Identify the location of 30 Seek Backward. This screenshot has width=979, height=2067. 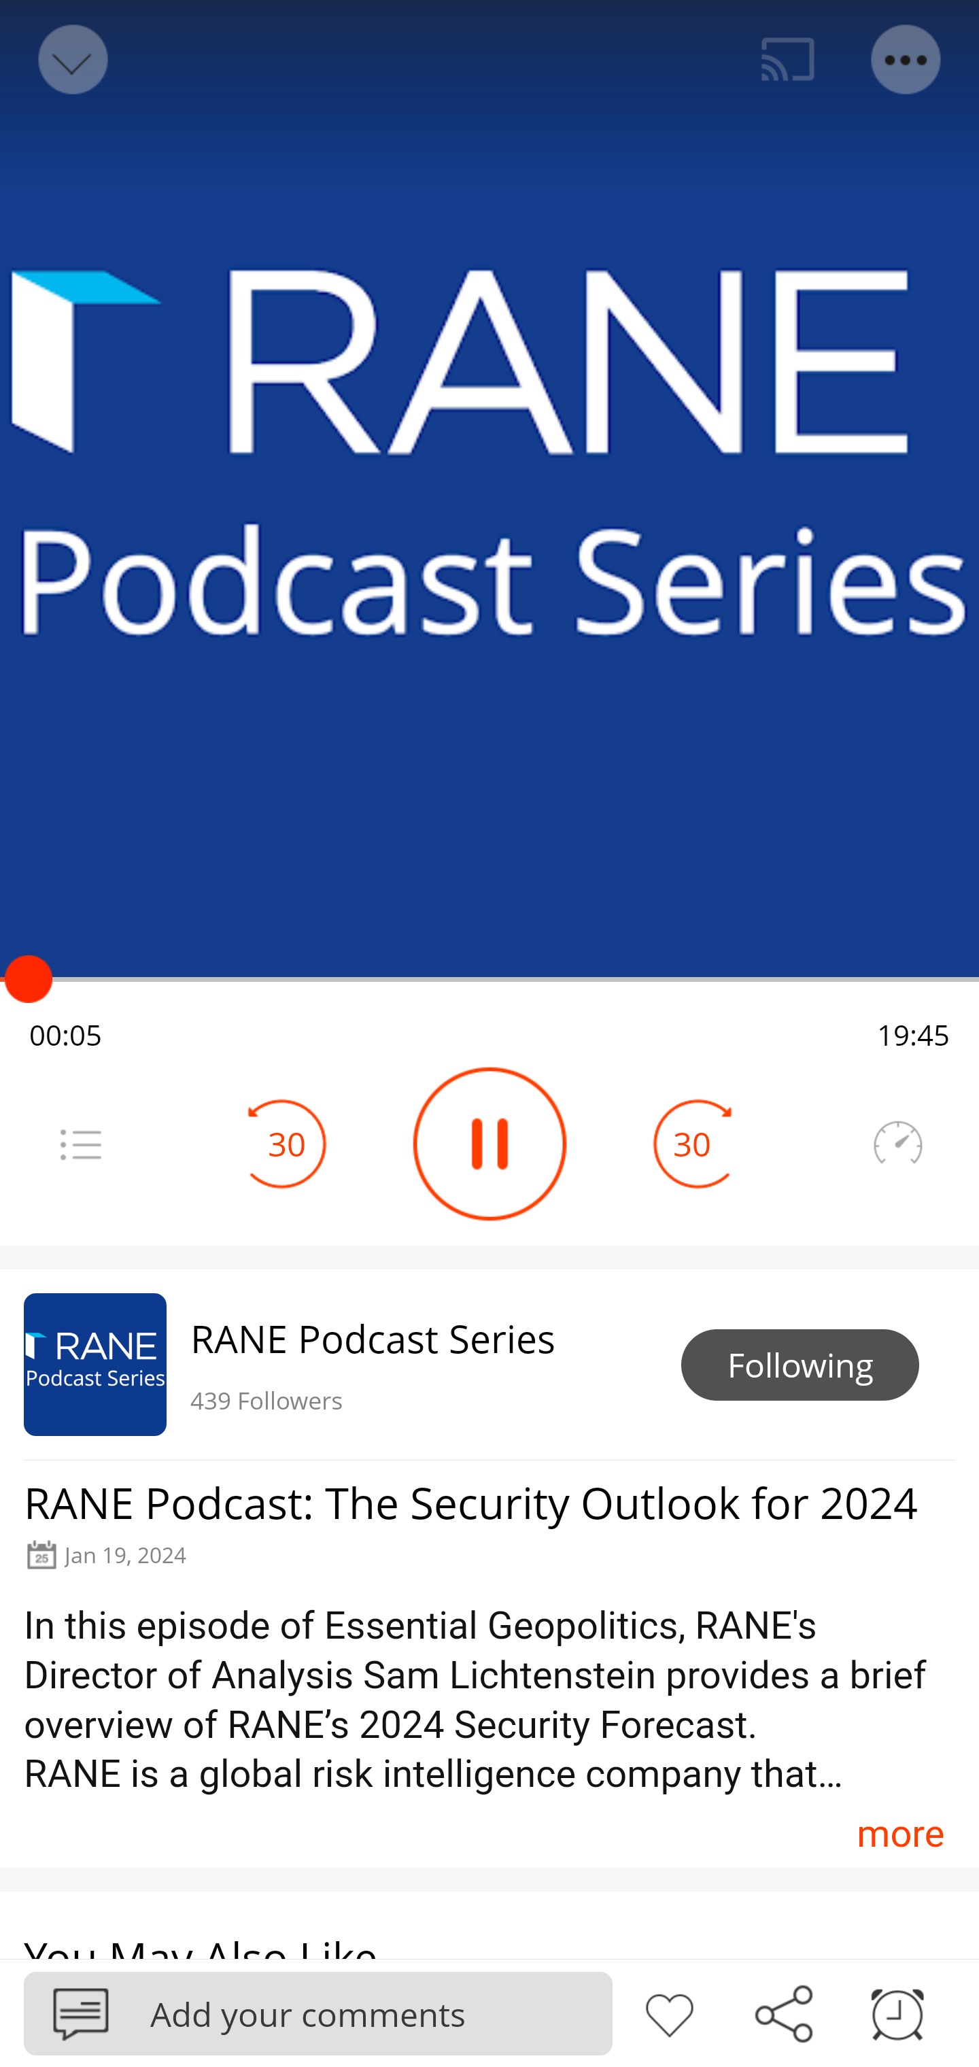
(287, 1144).